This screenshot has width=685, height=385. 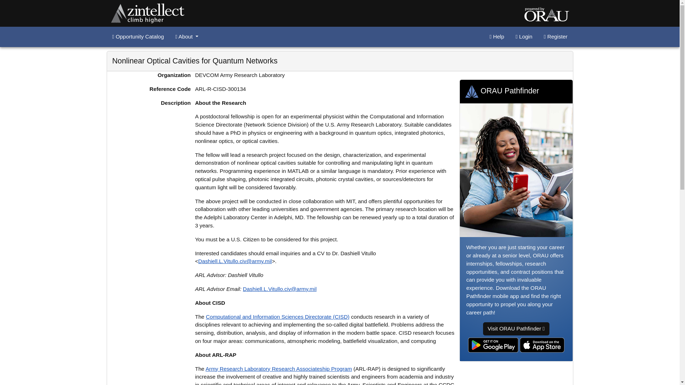 What do you see at coordinates (524, 37) in the screenshot?
I see `Login` at bounding box center [524, 37].